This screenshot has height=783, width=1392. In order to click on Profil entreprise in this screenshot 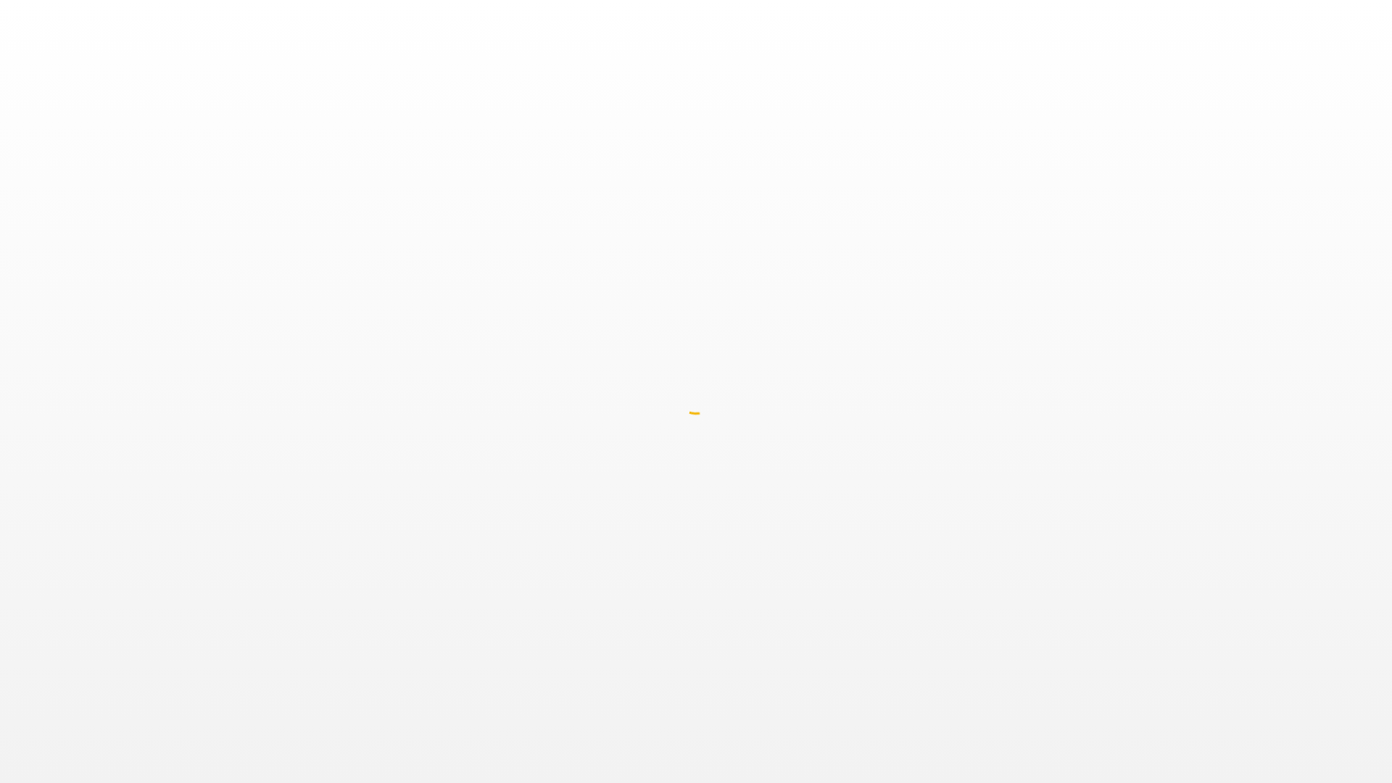, I will do `click(329, 550)`.